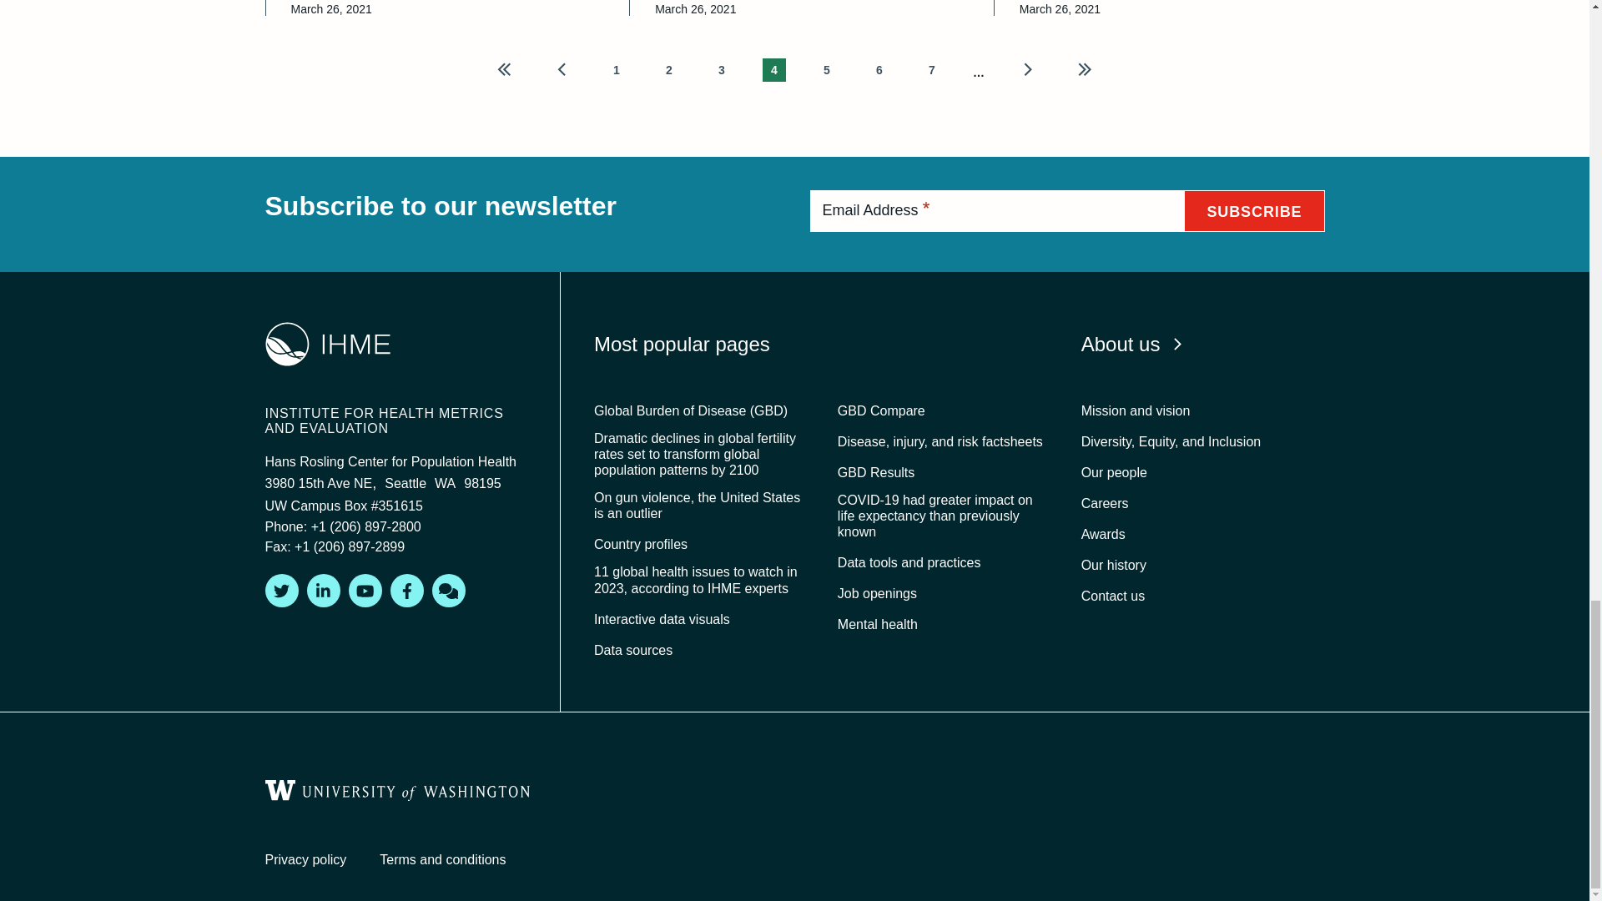  I want to click on Subscribe, so click(1253, 210).